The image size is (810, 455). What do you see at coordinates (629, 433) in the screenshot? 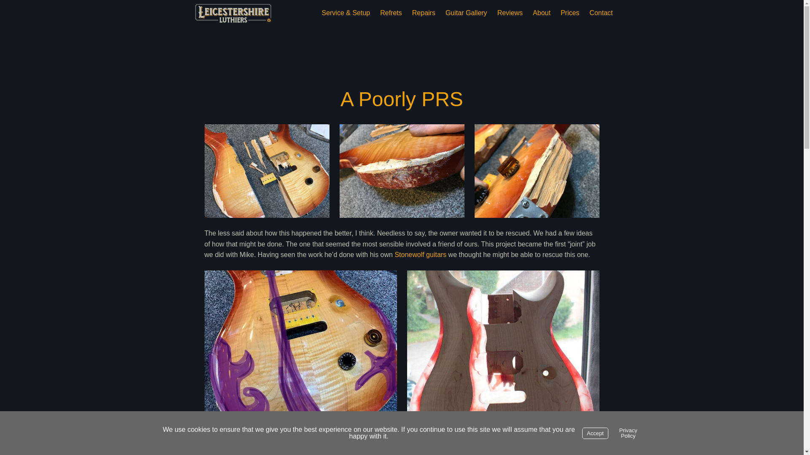
I see `Privacy Policy` at bounding box center [629, 433].